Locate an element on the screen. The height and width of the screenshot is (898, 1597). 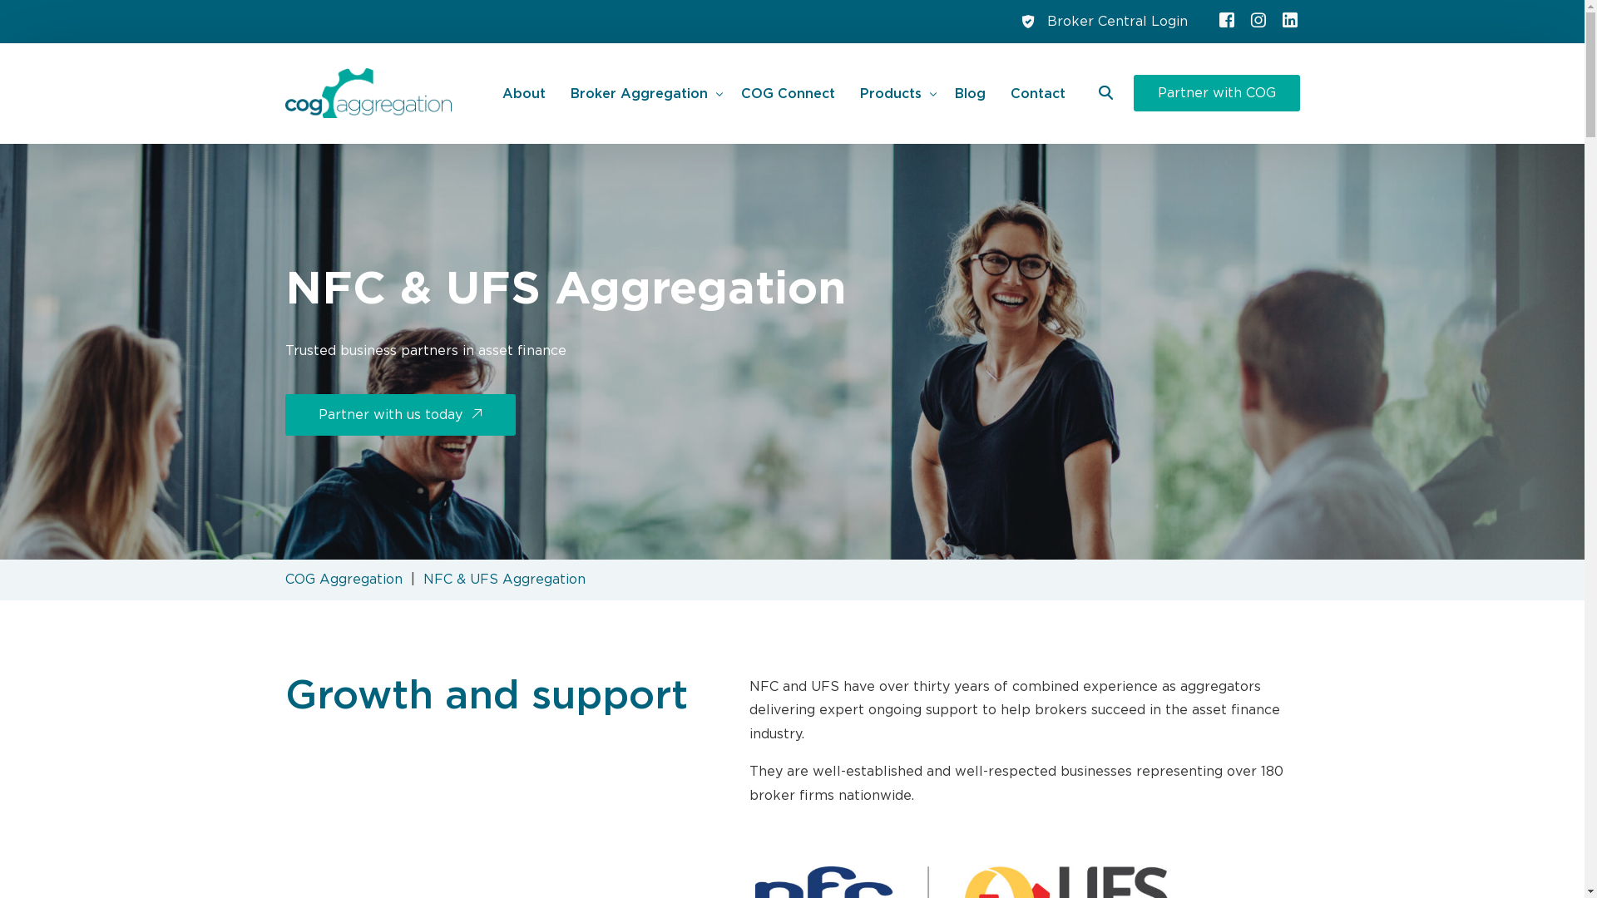
Products is located at coordinates (895, 93).